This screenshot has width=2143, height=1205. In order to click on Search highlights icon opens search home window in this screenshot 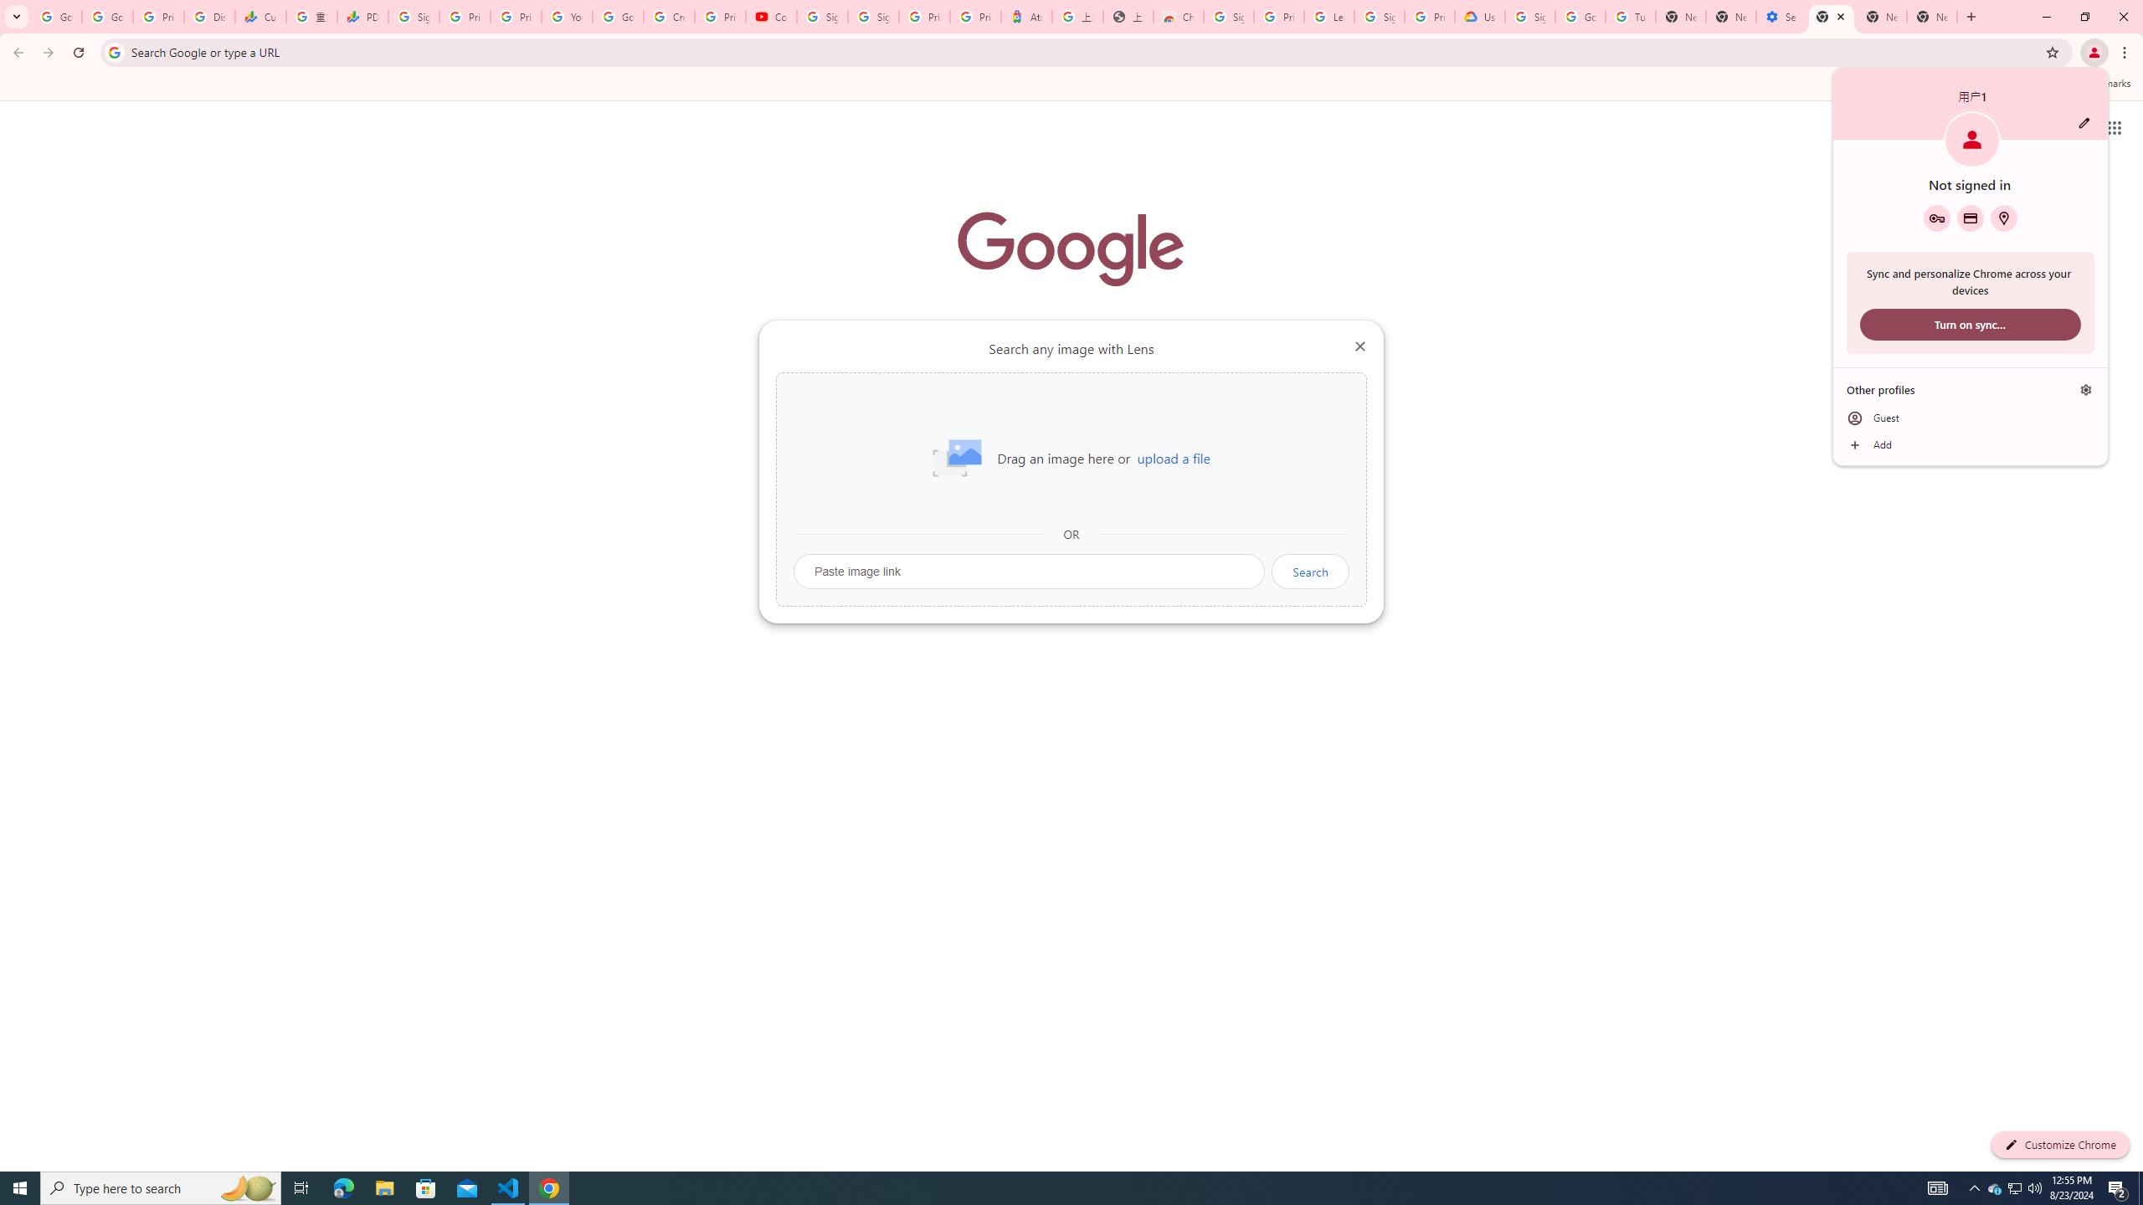, I will do `click(248, 1188)`.